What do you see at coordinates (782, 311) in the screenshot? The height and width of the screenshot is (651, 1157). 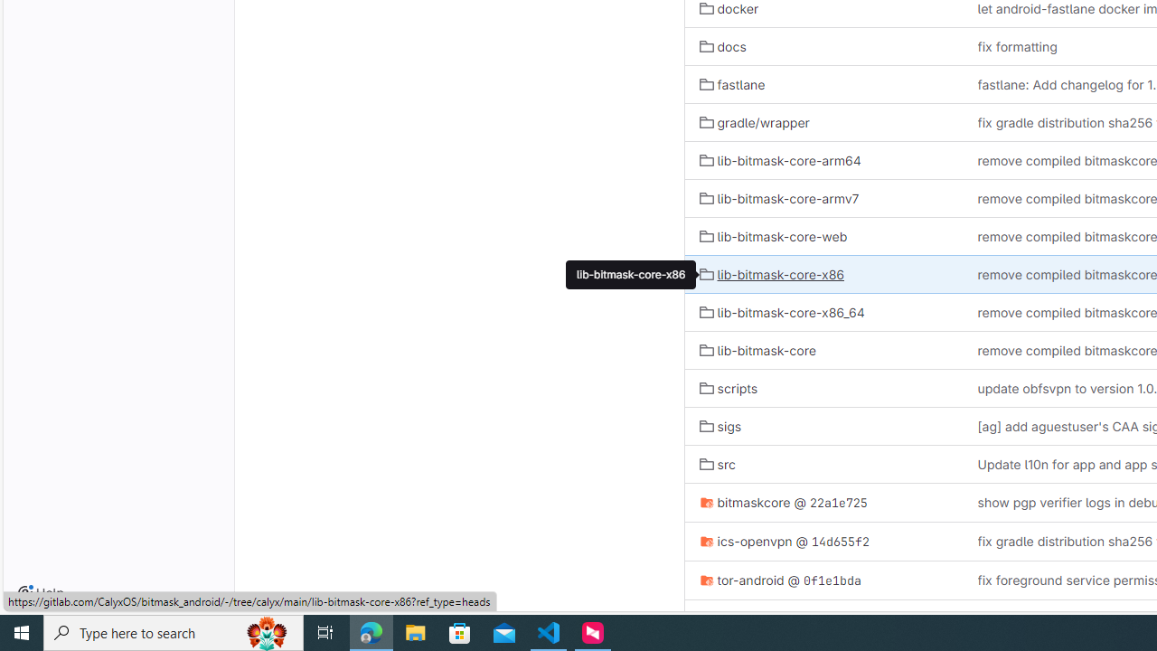 I see `lib-bitmask-core-x86_64` at bounding box center [782, 311].